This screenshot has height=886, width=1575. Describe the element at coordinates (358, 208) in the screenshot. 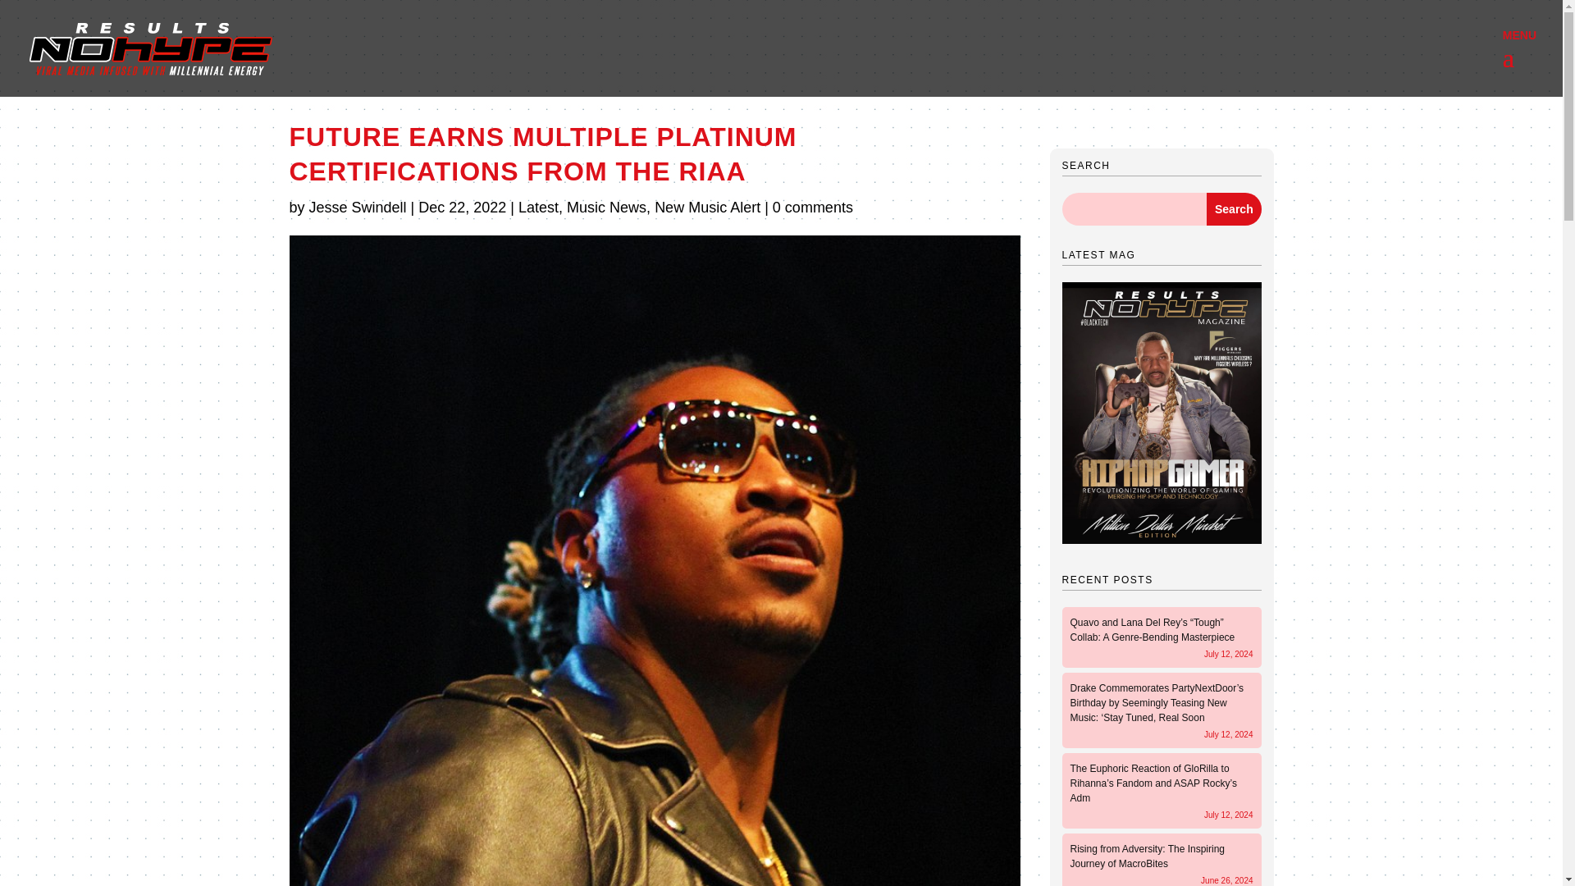

I see `Jesse Swindell` at that location.